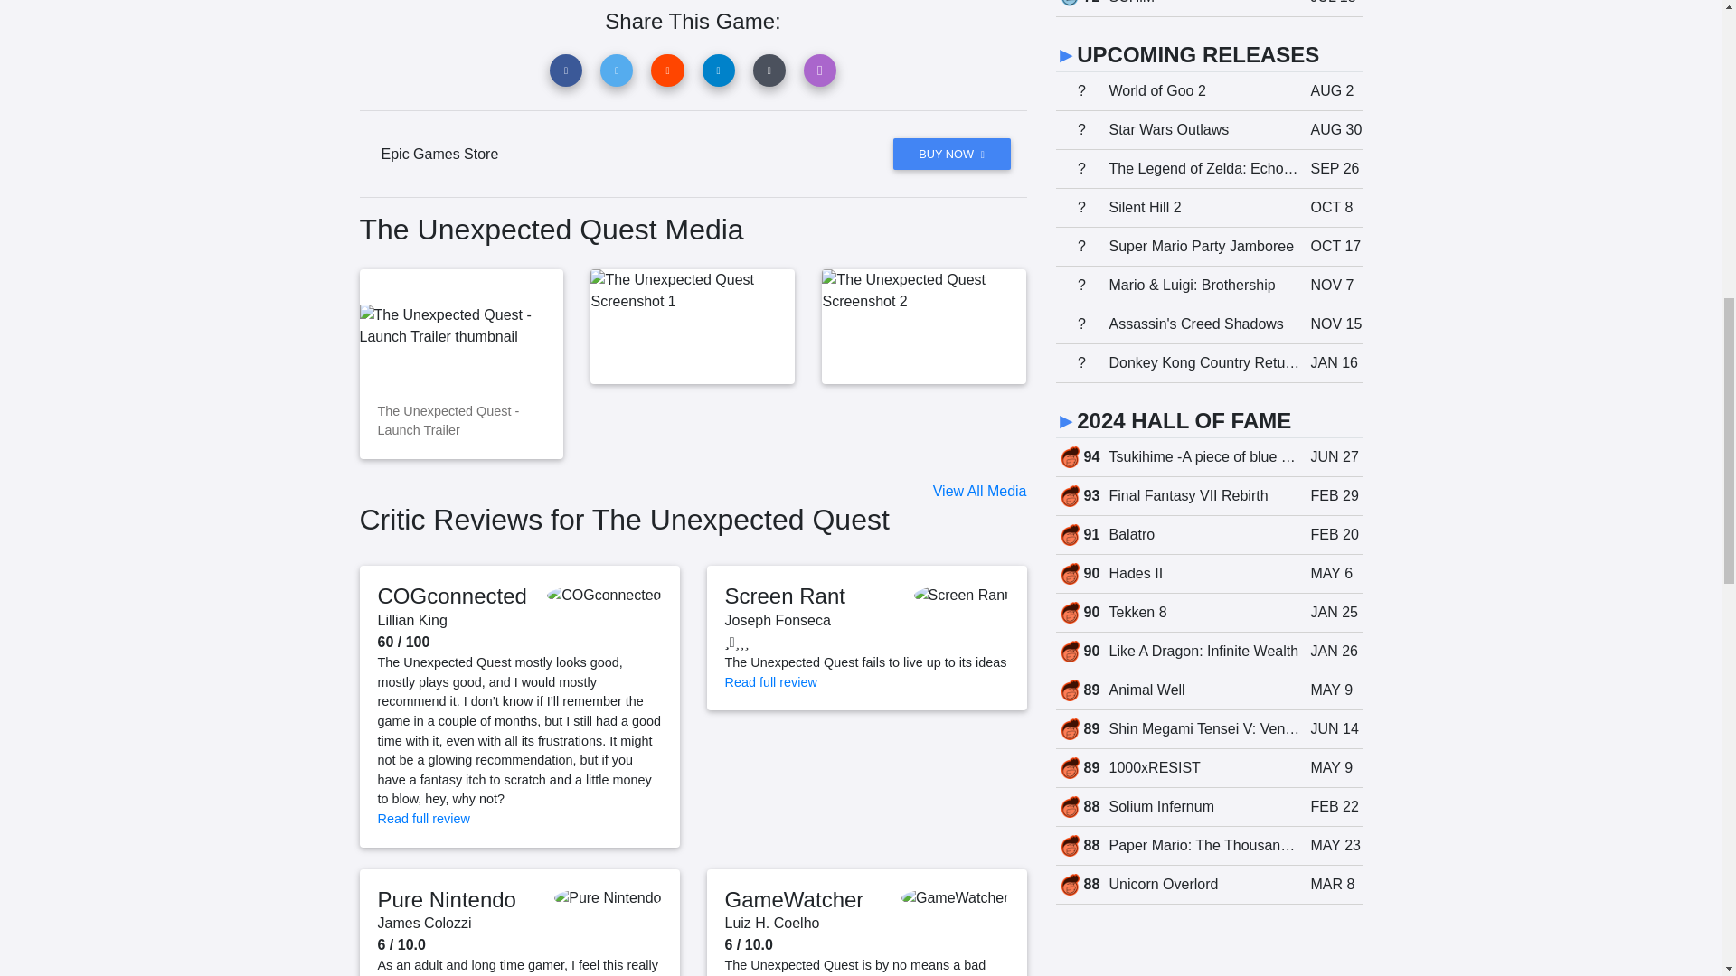 The height and width of the screenshot is (976, 1736). Describe the element at coordinates (452, 595) in the screenshot. I see `COGconnected` at that location.